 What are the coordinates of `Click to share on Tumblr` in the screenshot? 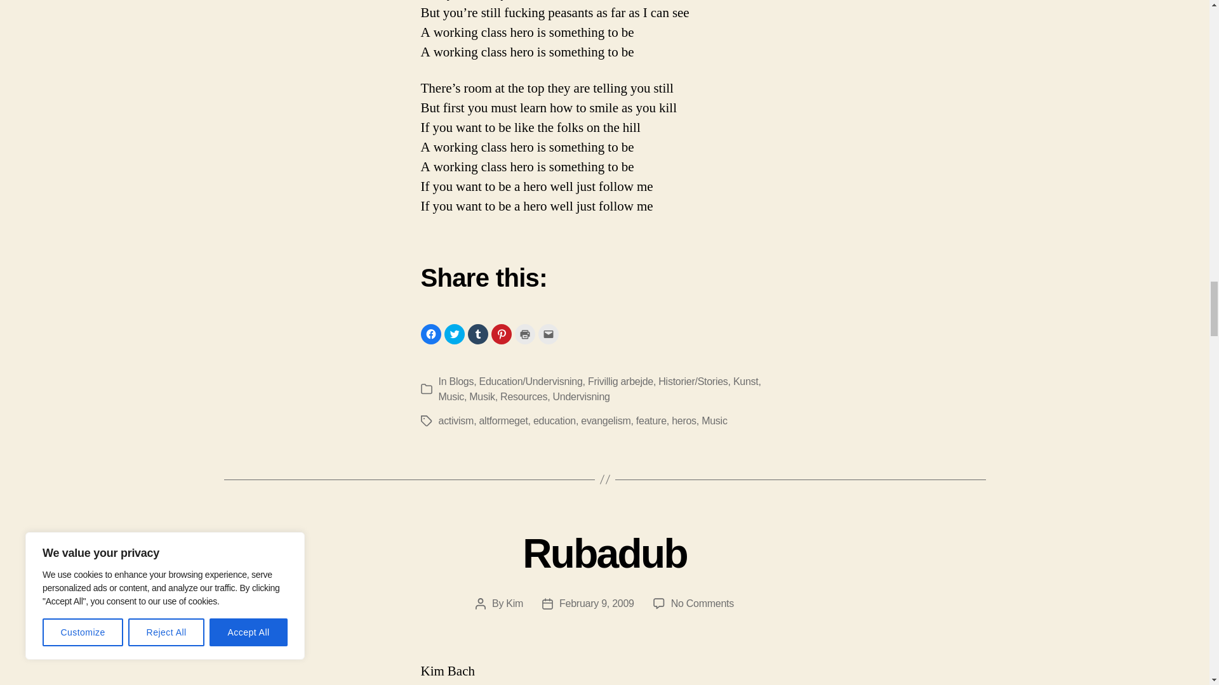 It's located at (477, 334).